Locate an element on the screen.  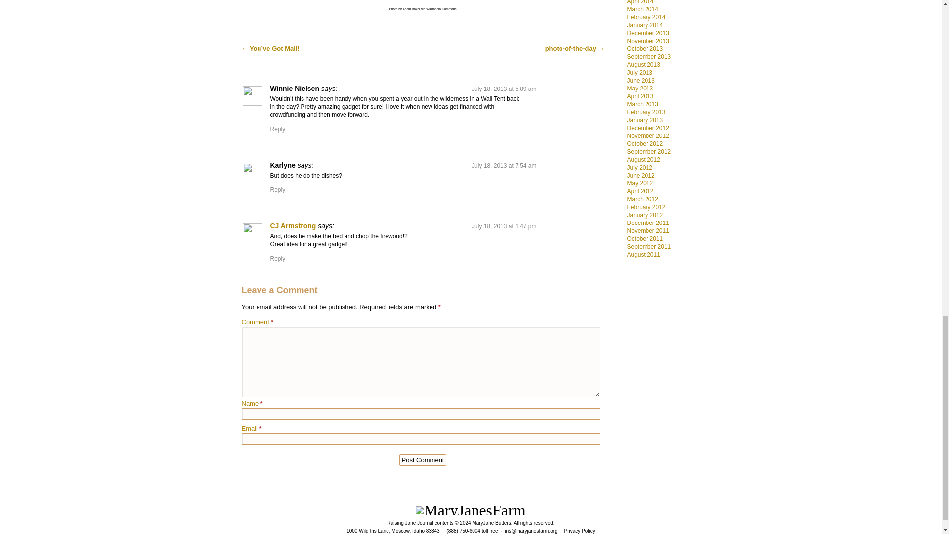
Reply is located at coordinates (277, 189).